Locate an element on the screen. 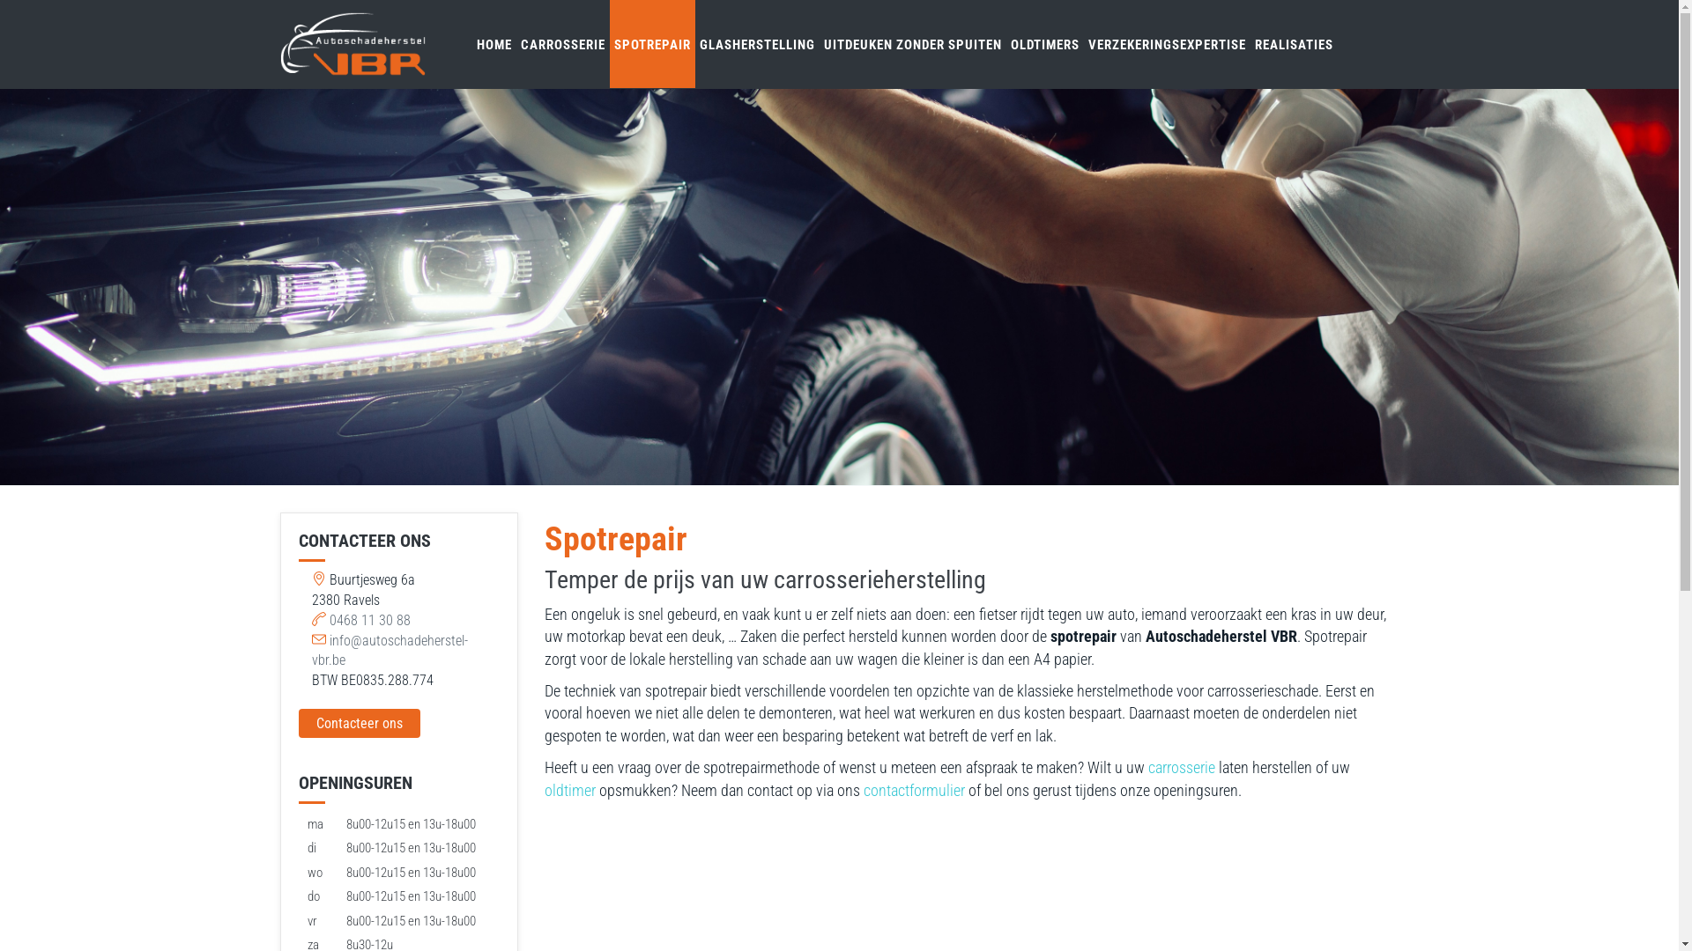 Image resolution: width=1692 pixels, height=951 pixels. VERZEKERINGSEXPERTISE is located at coordinates (1167, 44).